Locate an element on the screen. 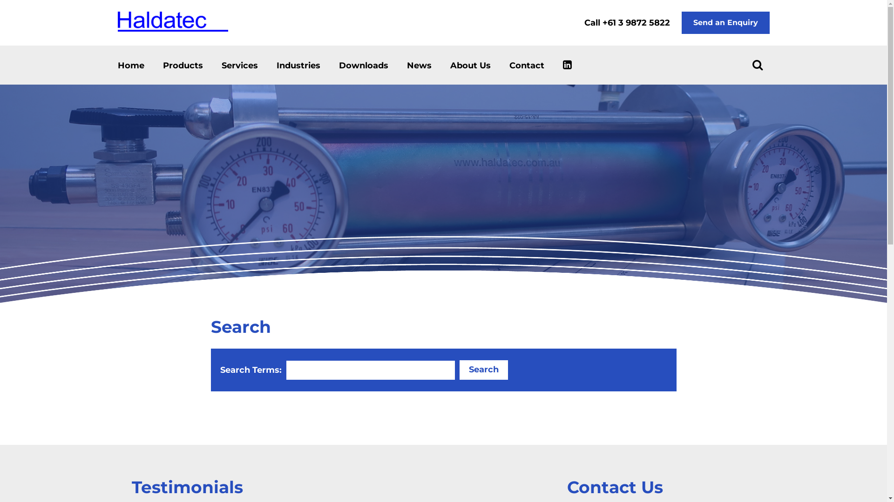 The height and width of the screenshot is (502, 894). LinkedIn is located at coordinates (567, 63).